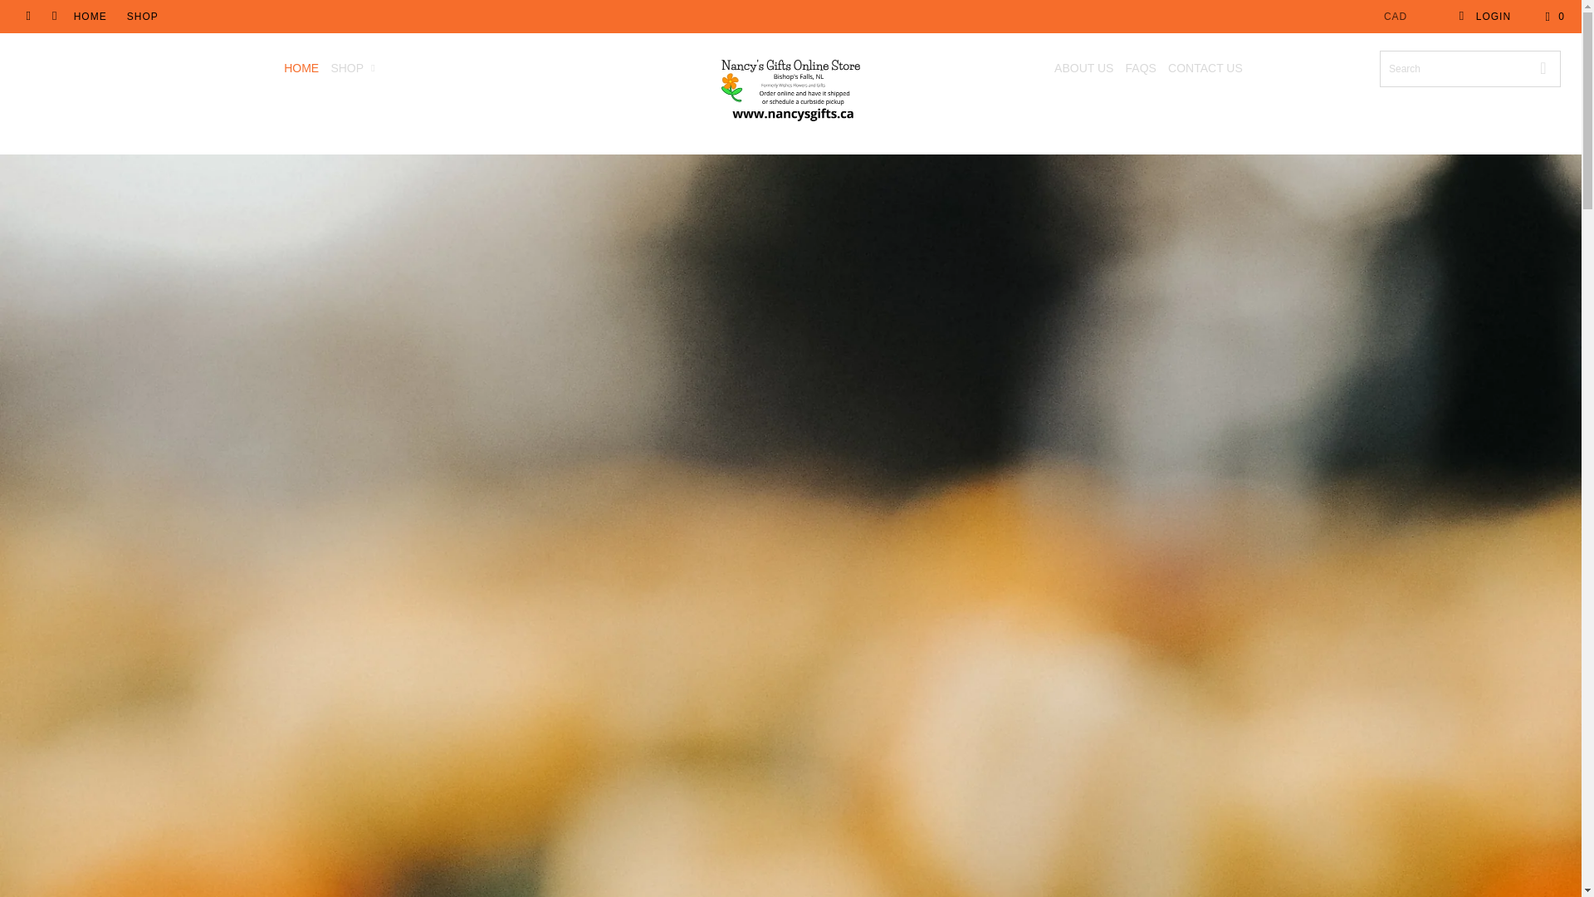  Describe the element at coordinates (1083, 68) in the screenshot. I see `ABOUT US` at that location.